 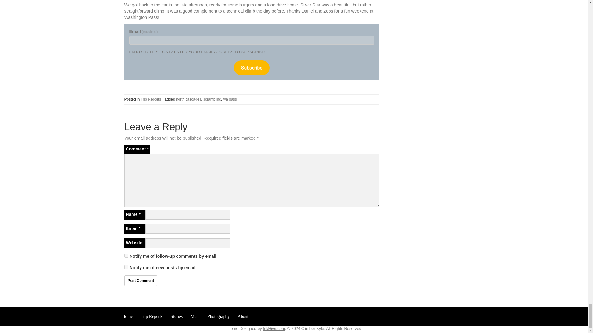 I want to click on wa pass, so click(x=230, y=99).